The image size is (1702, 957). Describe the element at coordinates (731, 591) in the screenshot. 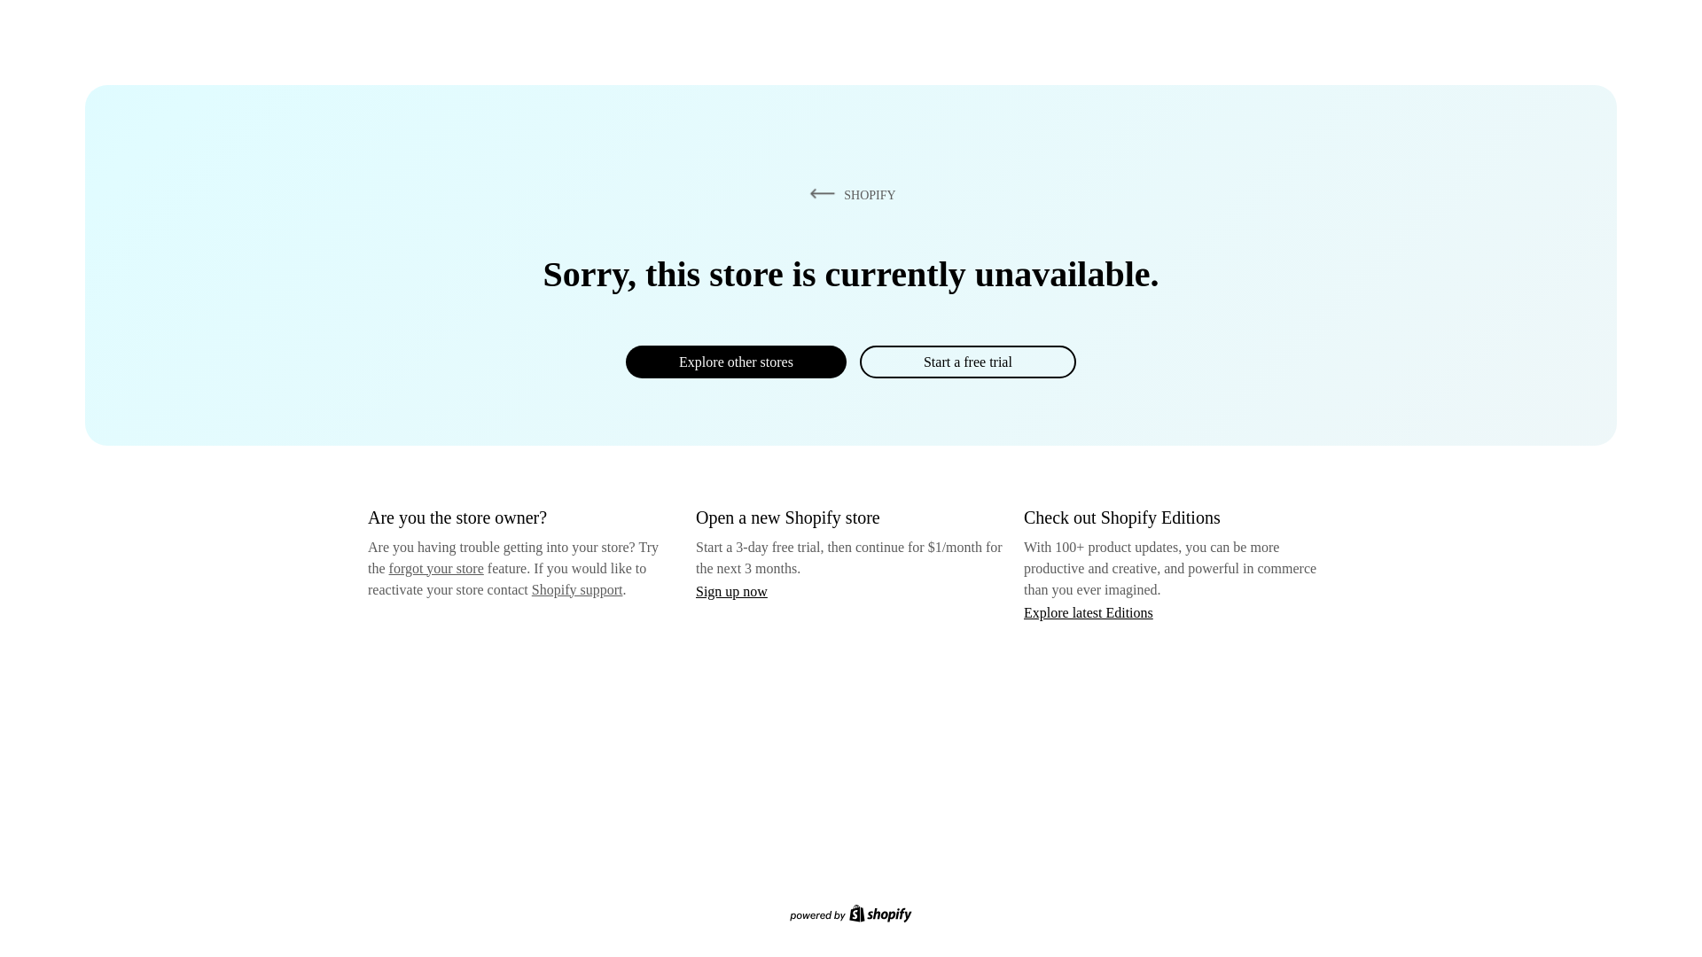

I see `Sign up now` at that location.